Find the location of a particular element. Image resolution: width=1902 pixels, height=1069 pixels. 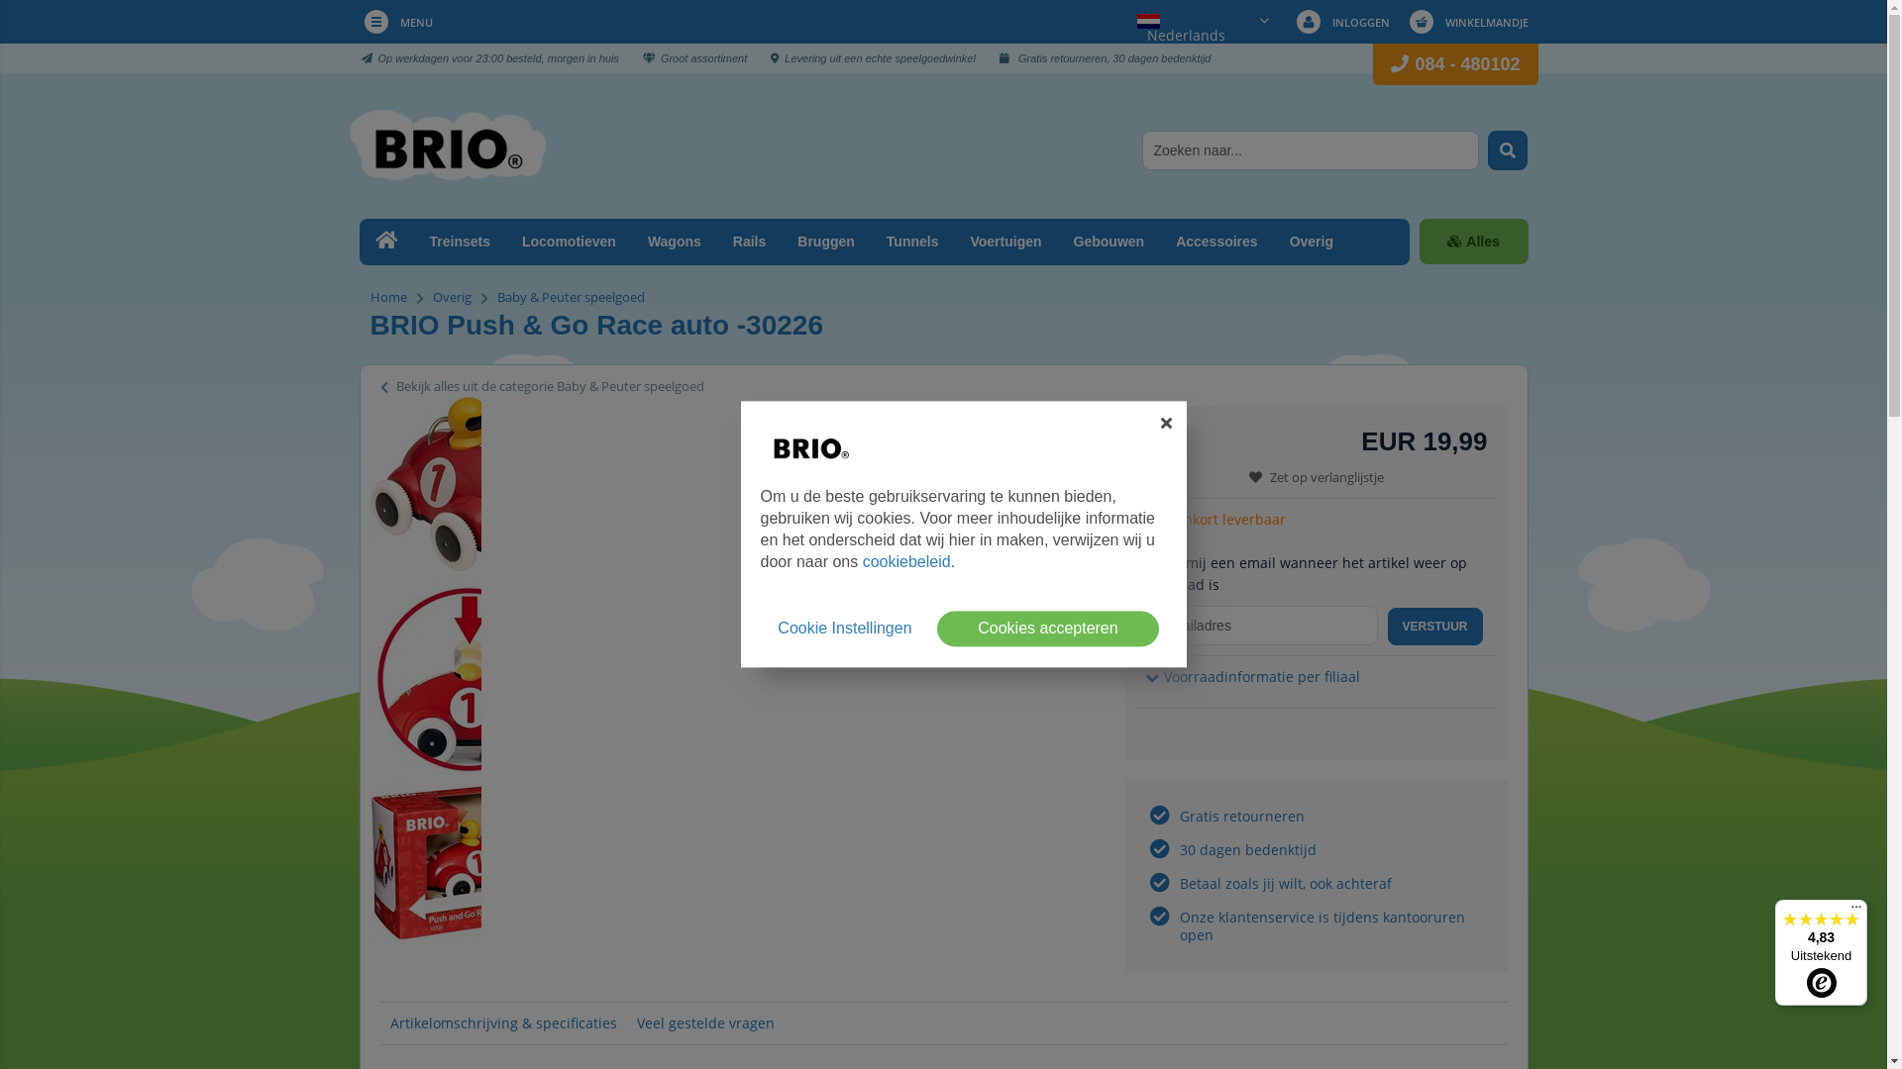

Overig is located at coordinates (452, 297).